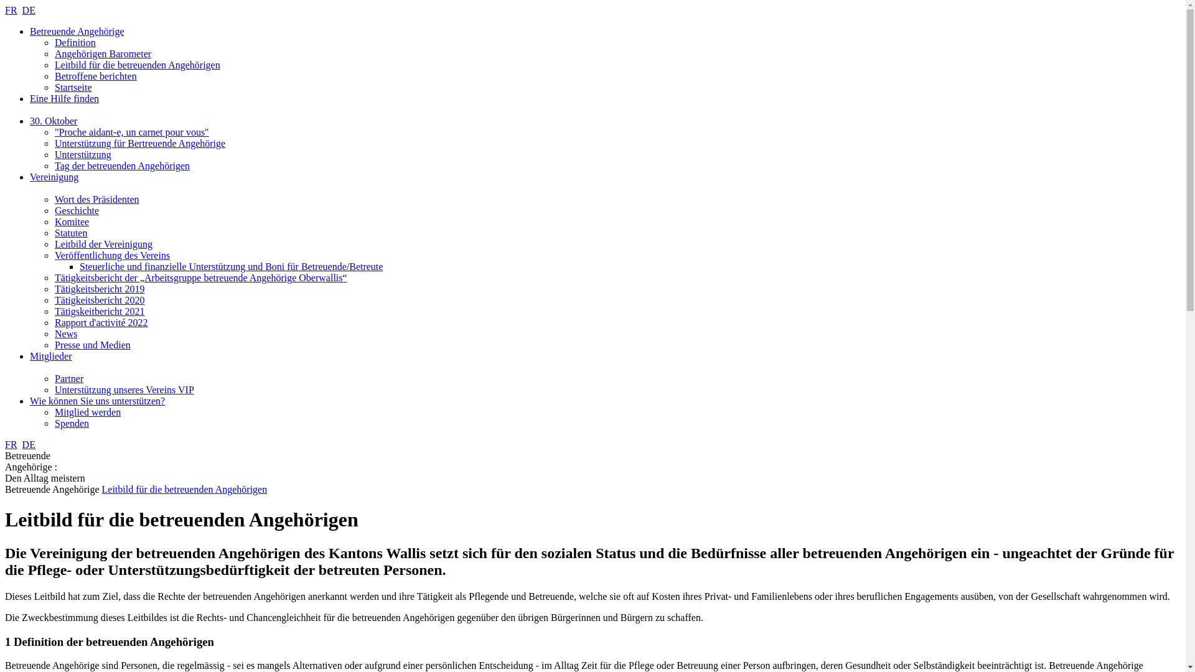 Image resolution: width=1195 pixels, height=672 pixels. What do you see at coordinates (65, 105) in the screenshot?
I see `Eine Hilfe finden` at bounding box center [65, 105].